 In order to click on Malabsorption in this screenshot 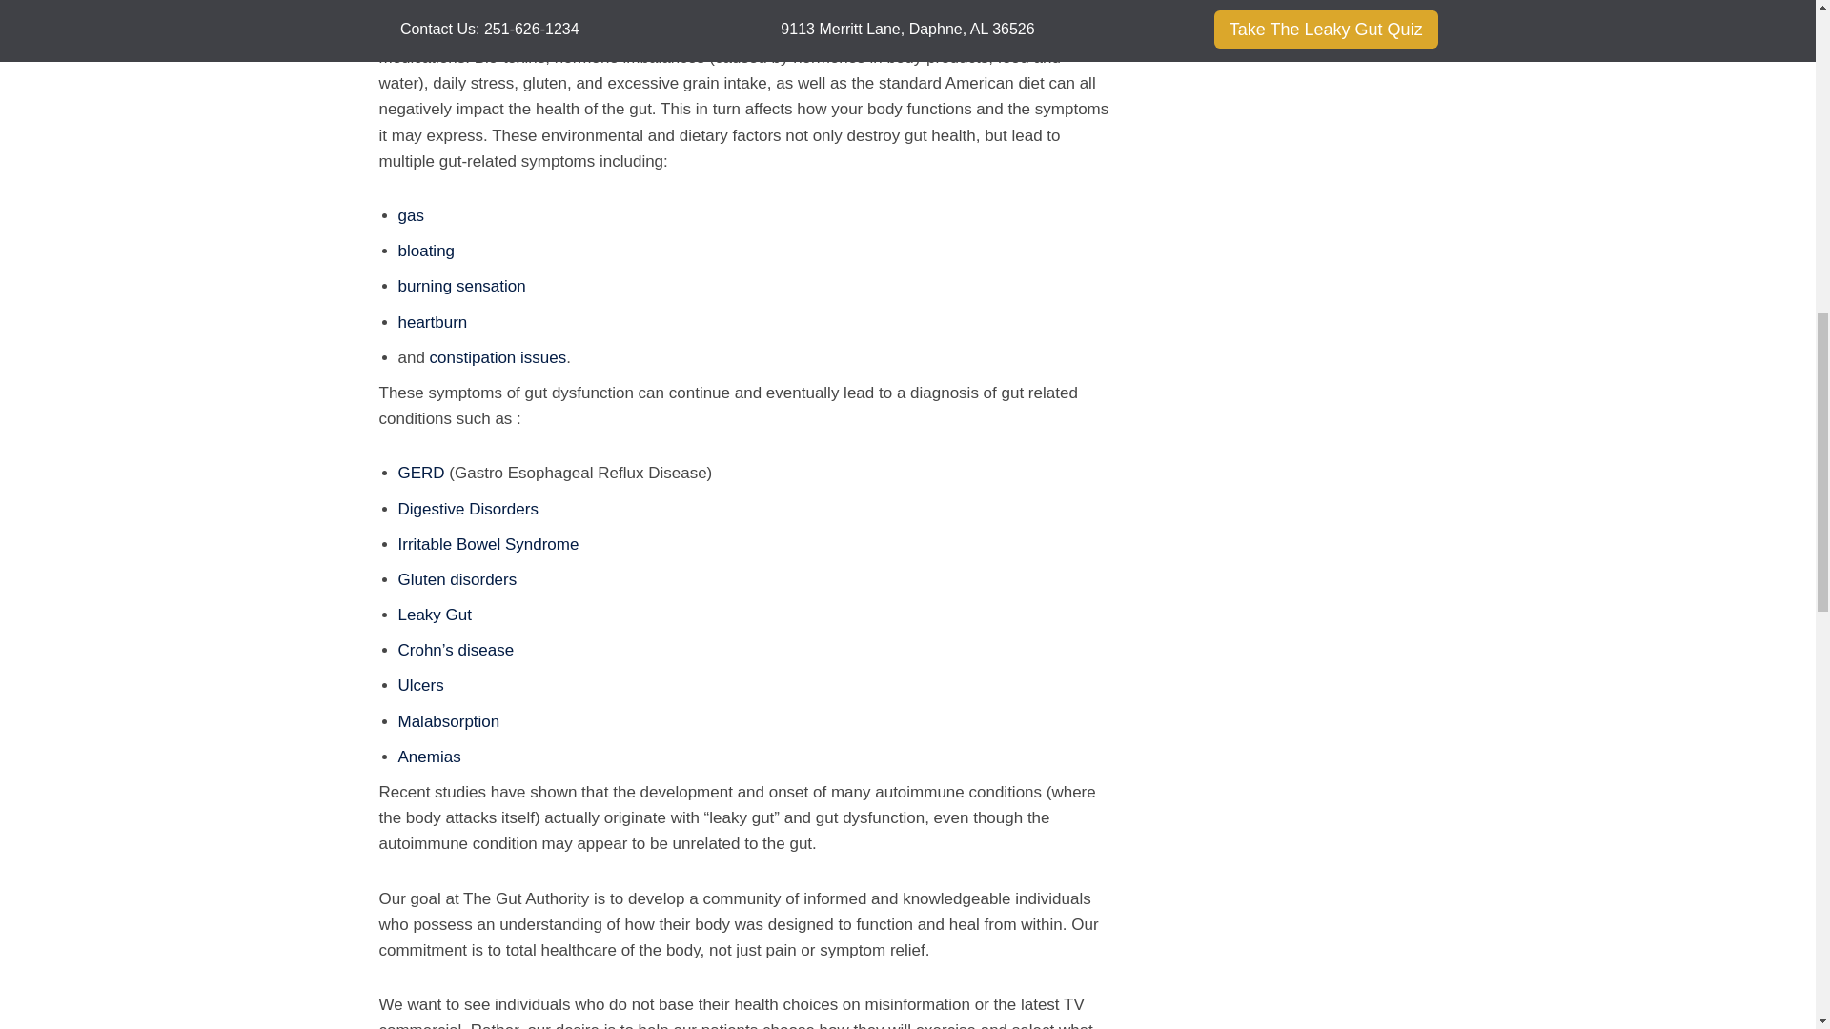, I will do `click(449, 721)`.